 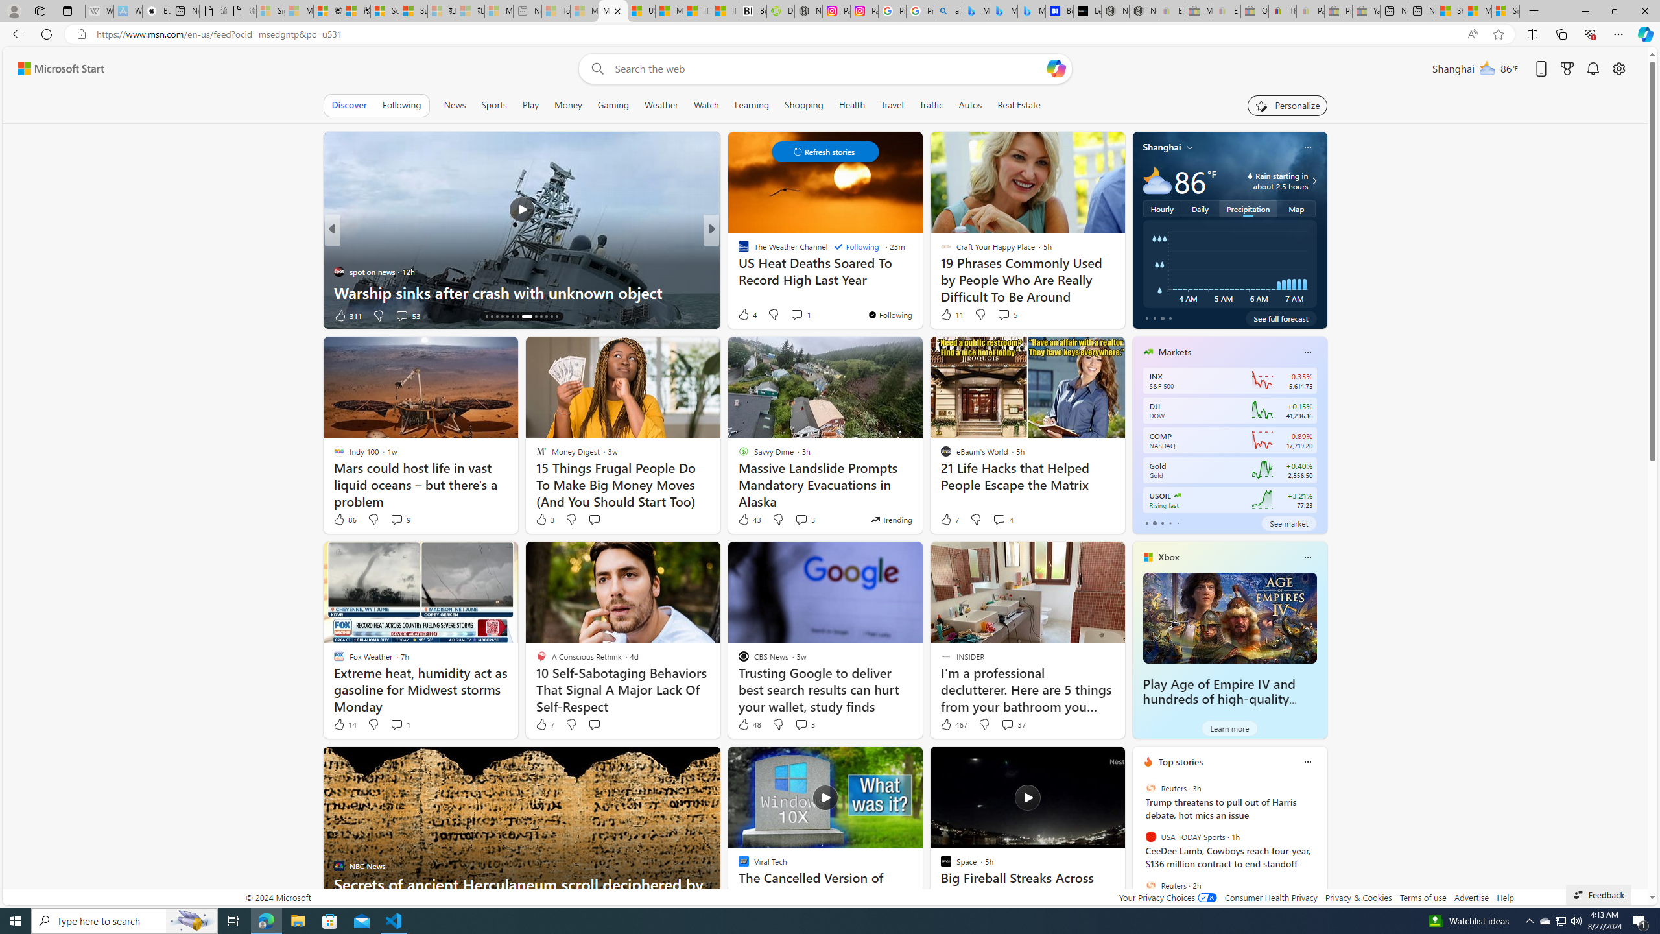 I want to click on Press Room - eBay Inc. - Sleeping, so click(x=1338, y=11).